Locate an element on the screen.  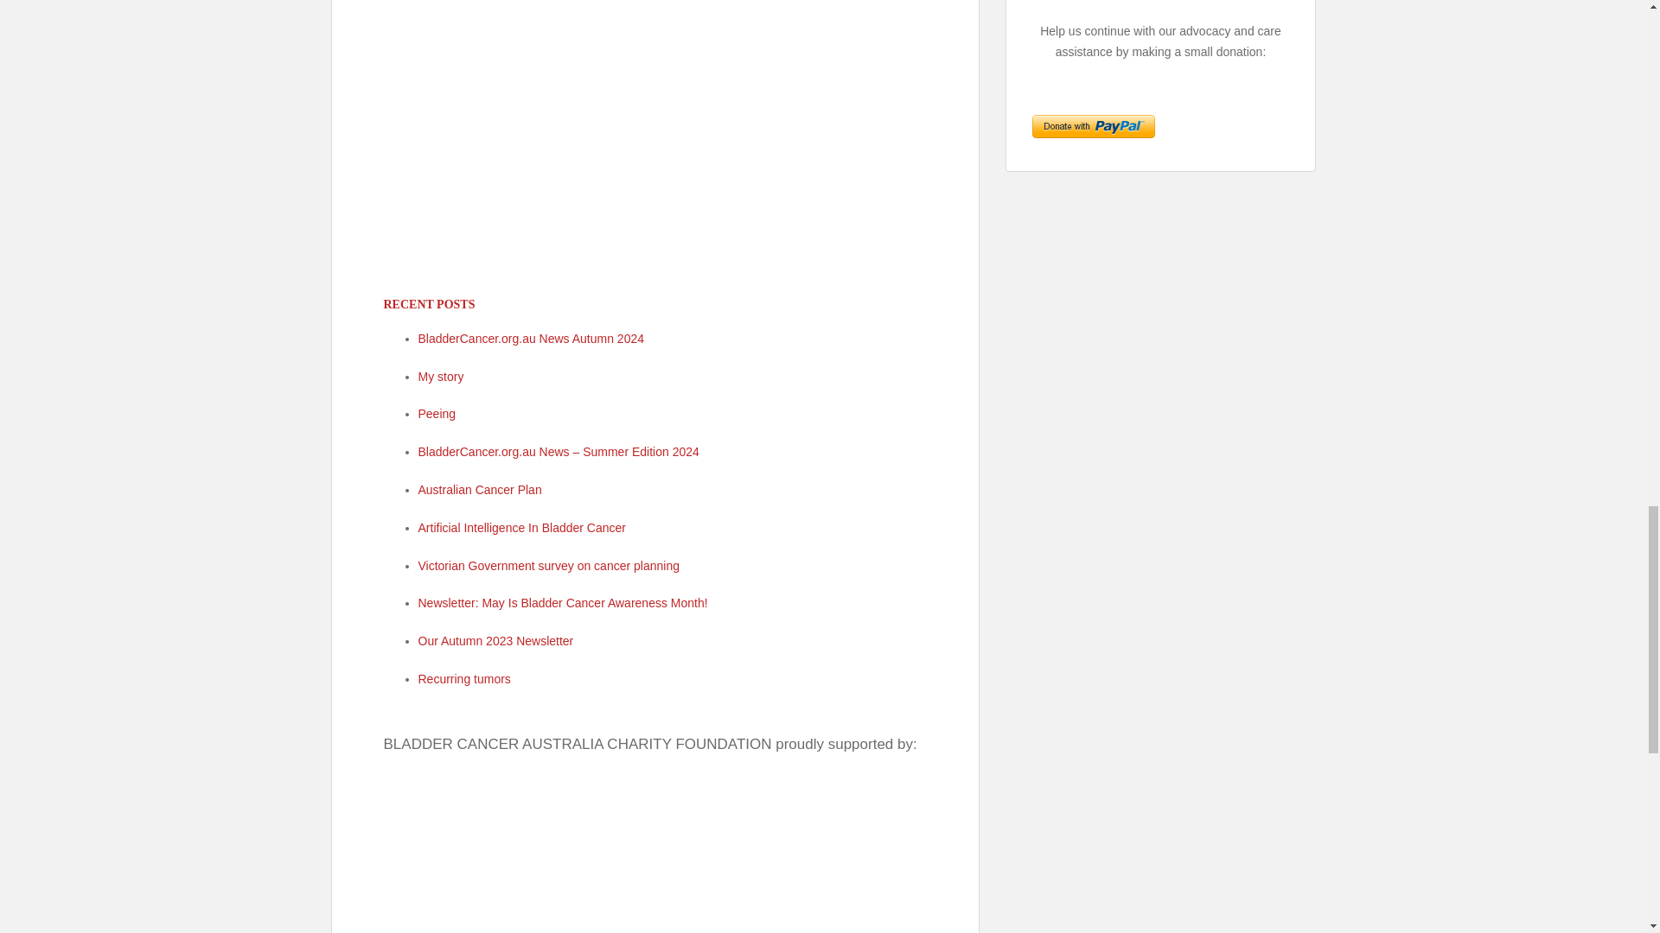
My story is located at coordinates (441, 376).